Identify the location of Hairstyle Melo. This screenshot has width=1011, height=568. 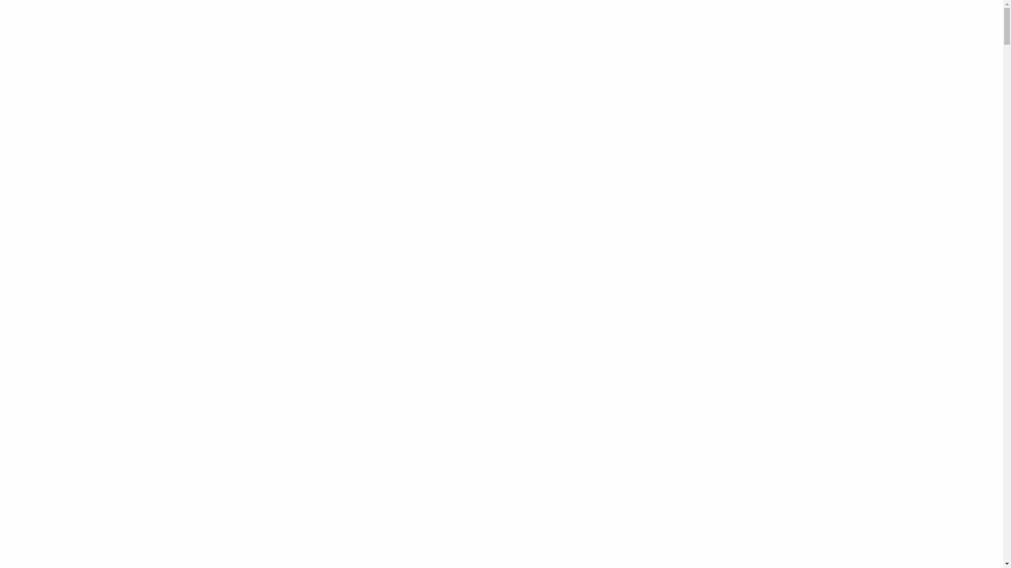
(398, 177).